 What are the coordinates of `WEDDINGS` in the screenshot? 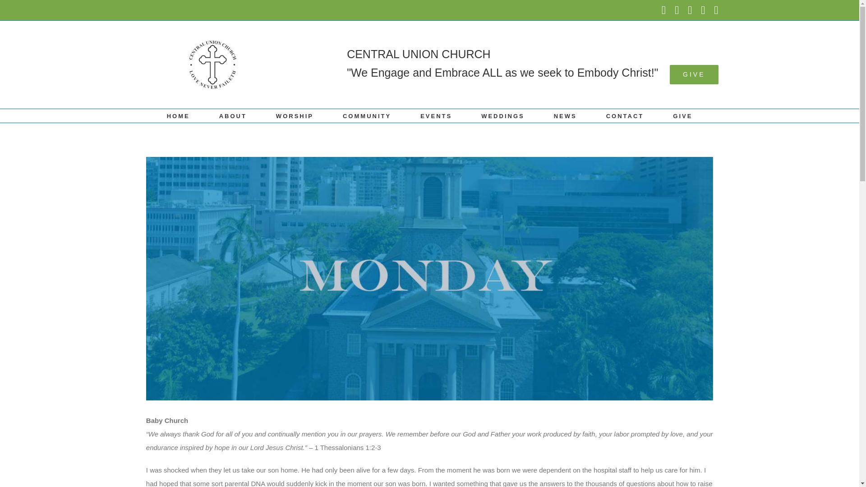 It's located at (503, 115).